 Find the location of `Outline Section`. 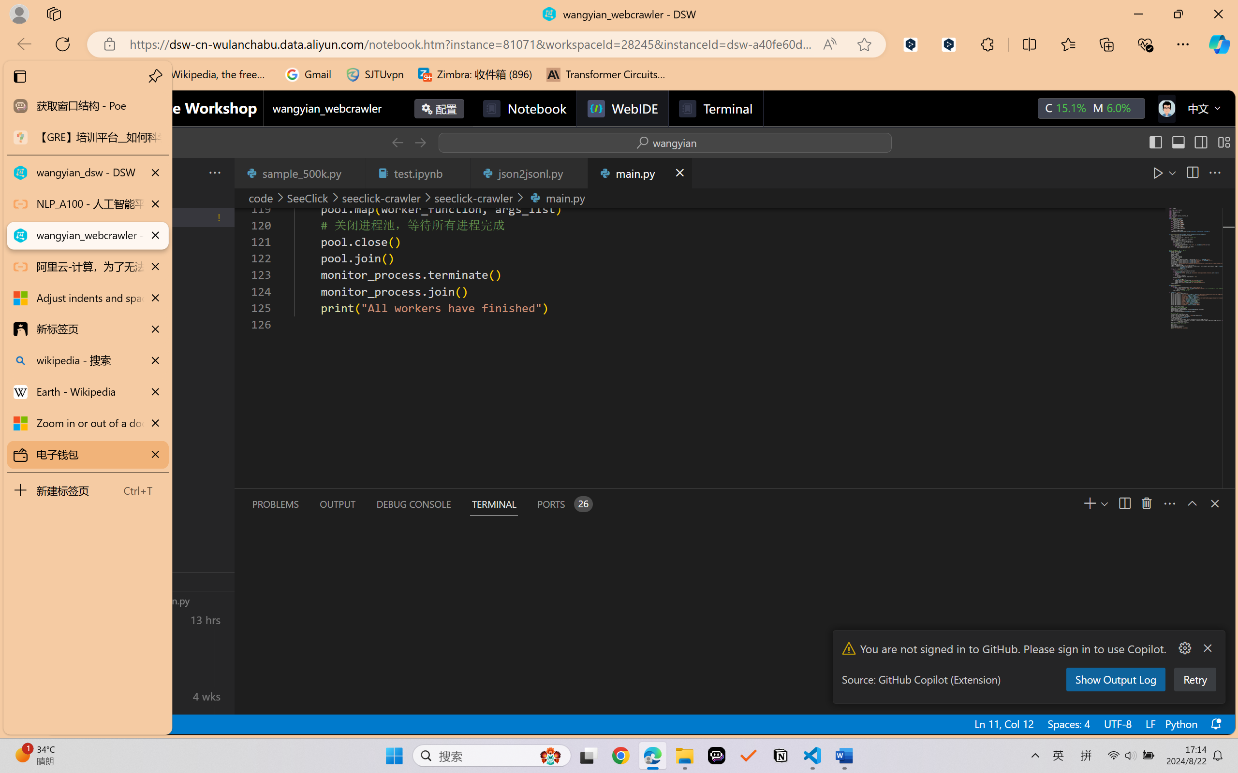

Outline Section is located at coordinates (160, 581).